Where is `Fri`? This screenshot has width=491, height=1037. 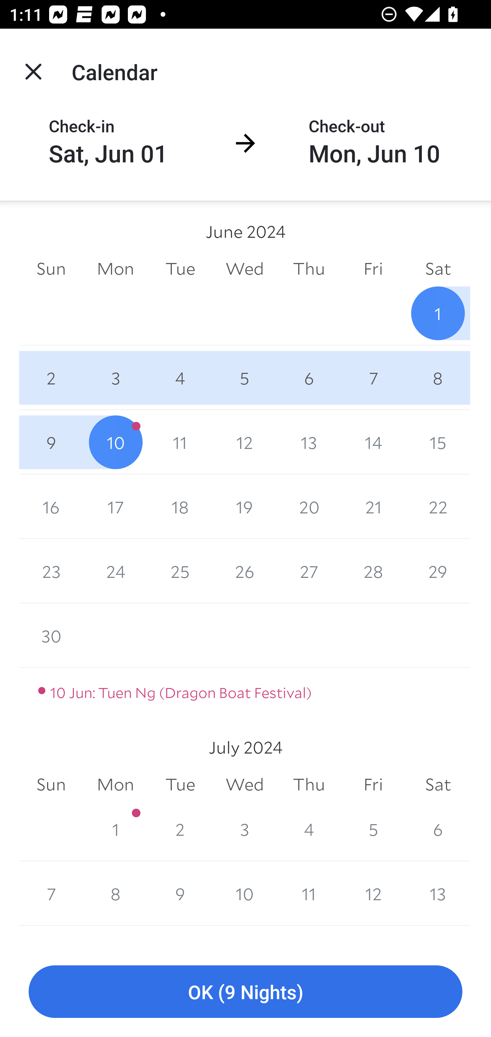
Fri is located at coordinates (373, 268).